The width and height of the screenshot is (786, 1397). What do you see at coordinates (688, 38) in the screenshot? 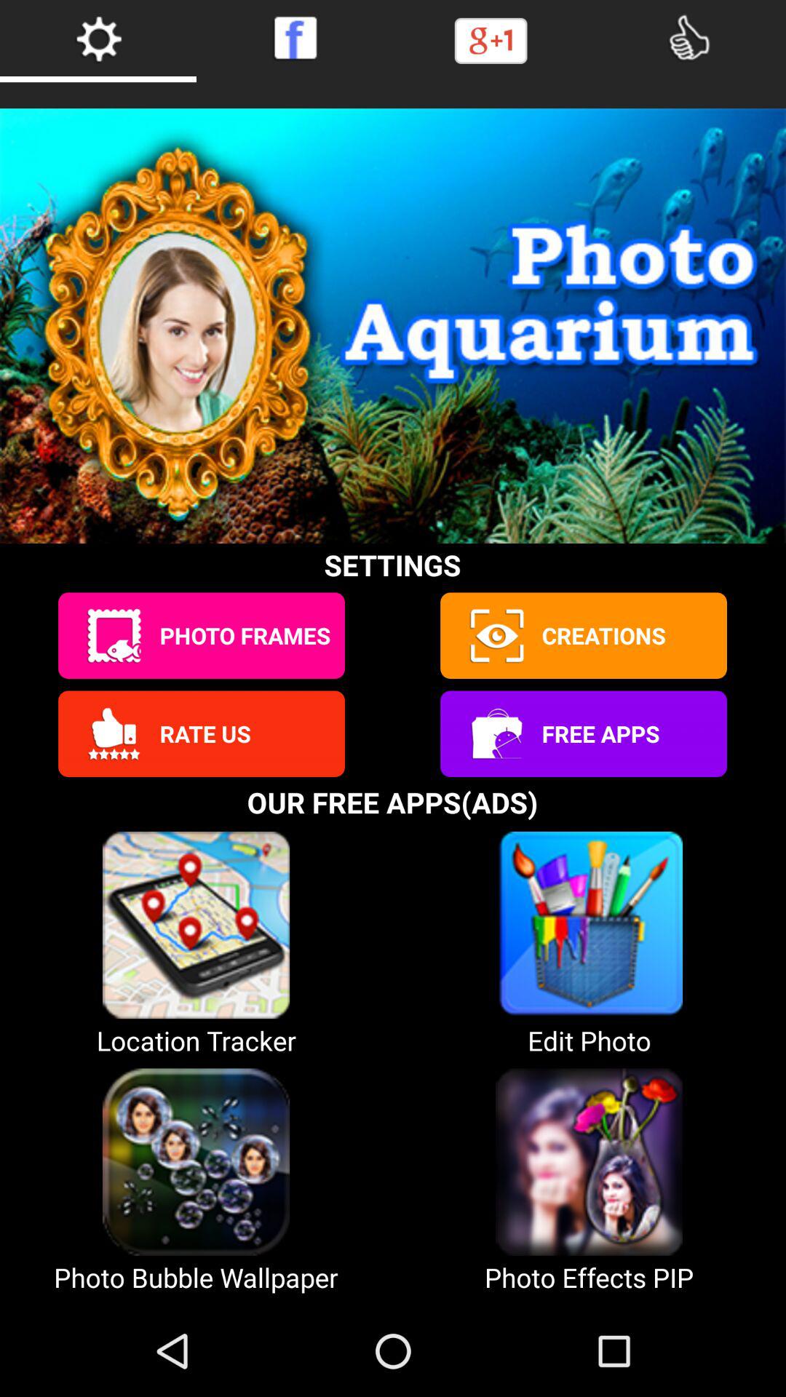
I see `like` at bounding box center [688, 38].